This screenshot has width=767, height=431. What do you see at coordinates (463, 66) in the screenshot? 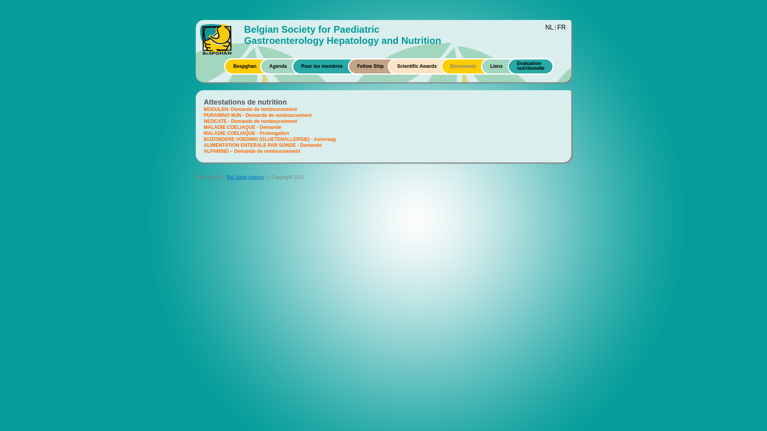
I see `Documents` at bounding box center [463, 66].